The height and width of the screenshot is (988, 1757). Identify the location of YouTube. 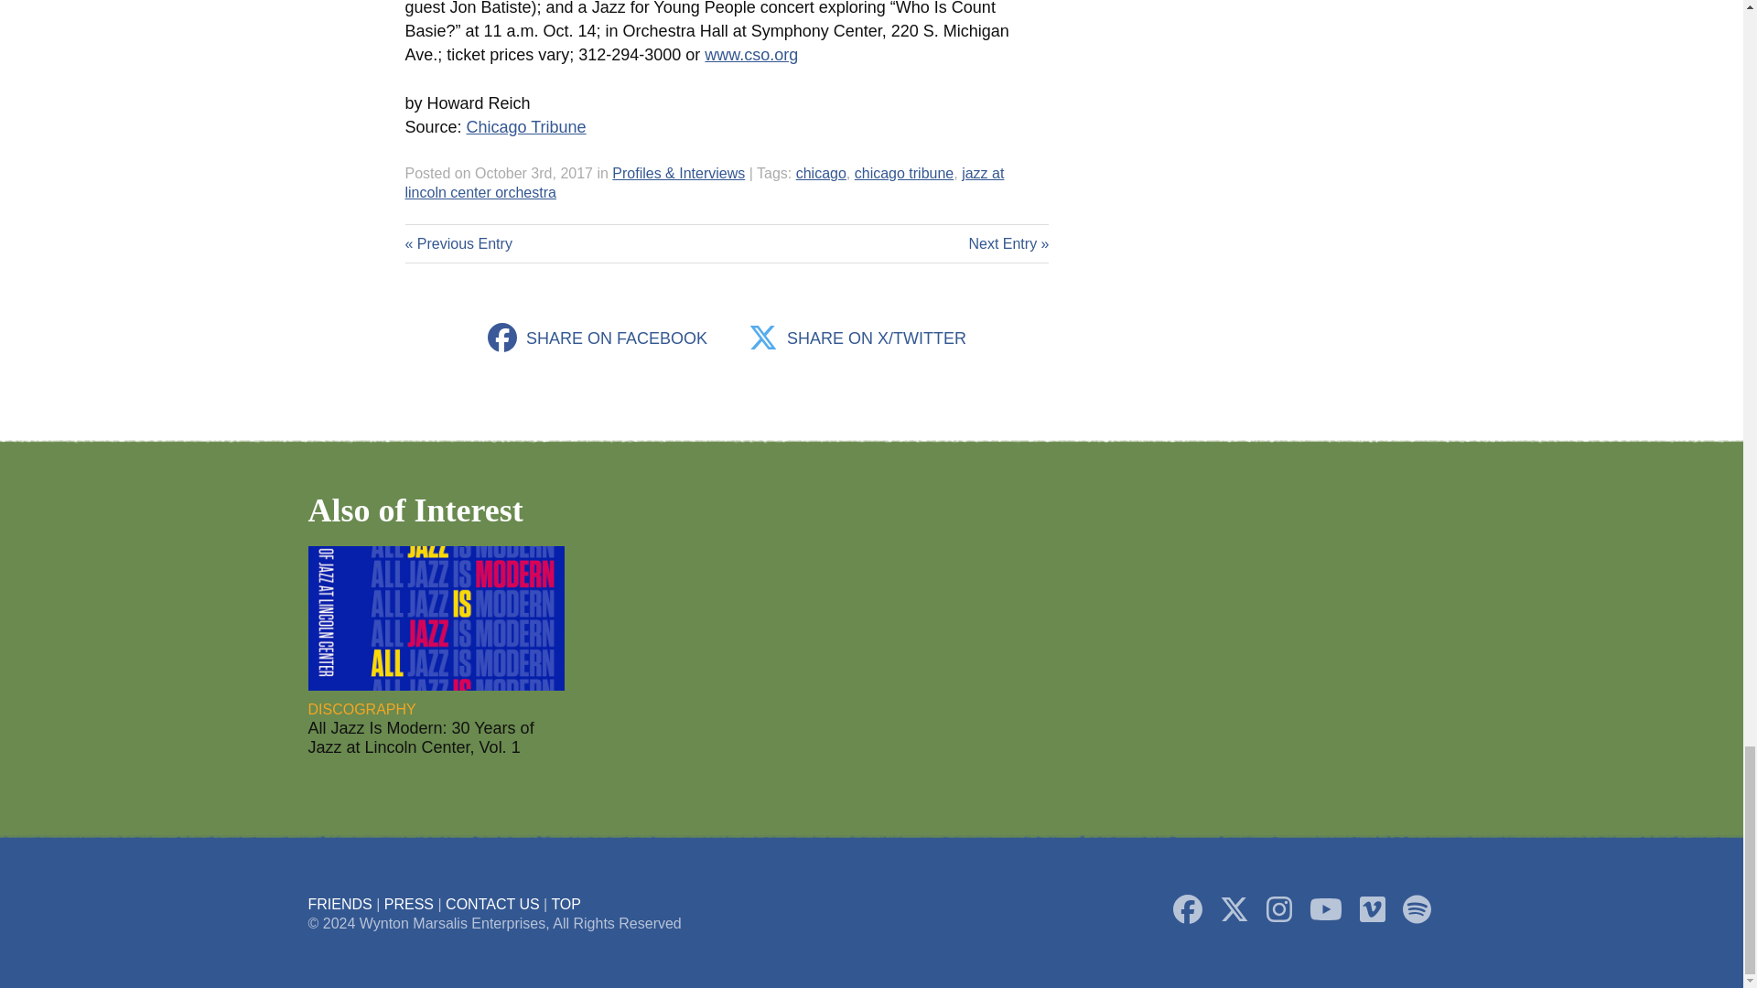
(1325, 909).